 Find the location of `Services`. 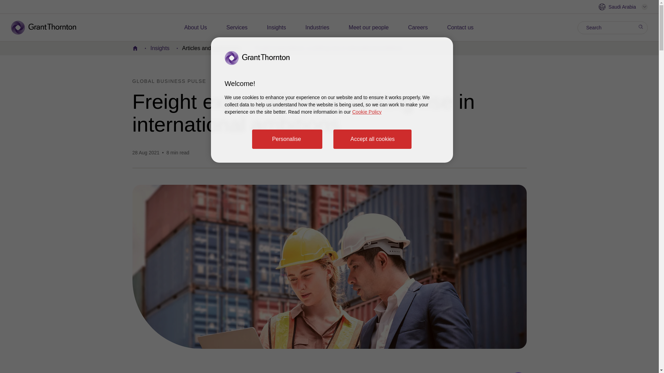

Services is located at coordinates (237, 28).